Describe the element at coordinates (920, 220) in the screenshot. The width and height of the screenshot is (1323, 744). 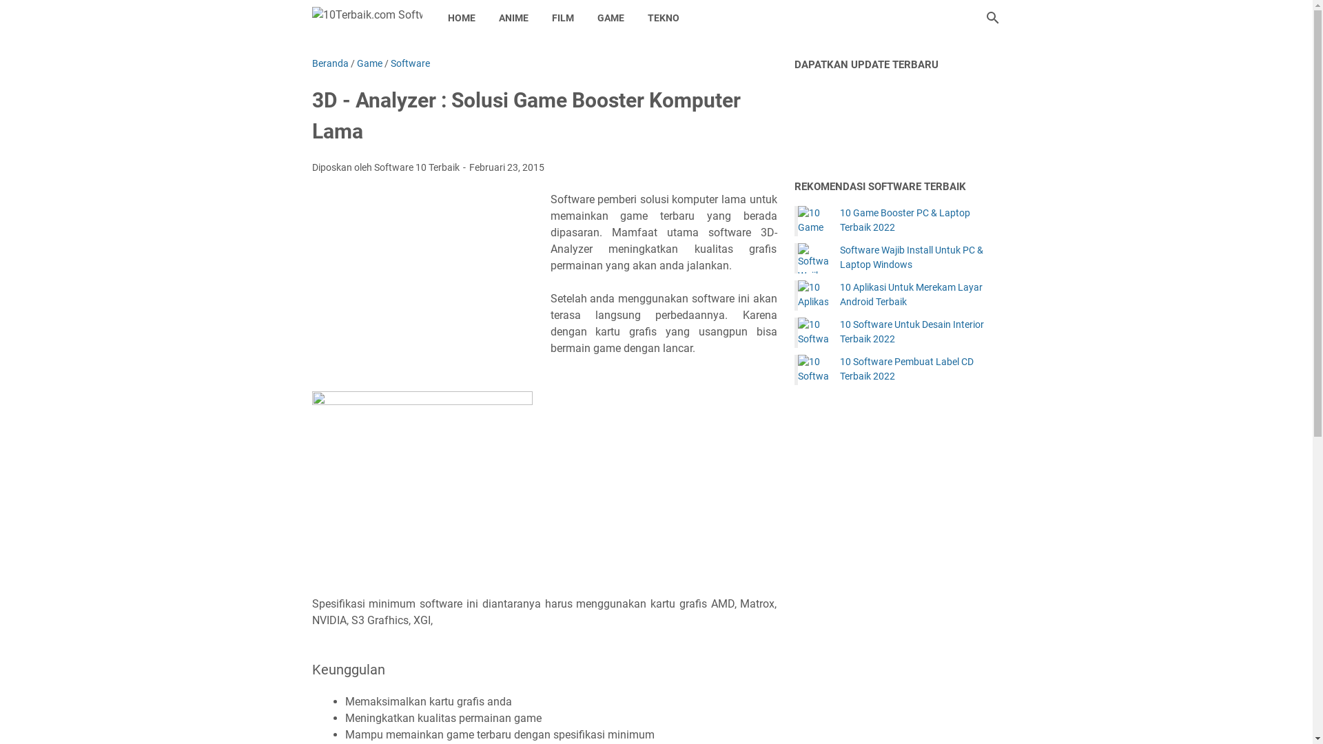
I see `10 Game Booster PC & Laptop Terbaik 2022` at that location.